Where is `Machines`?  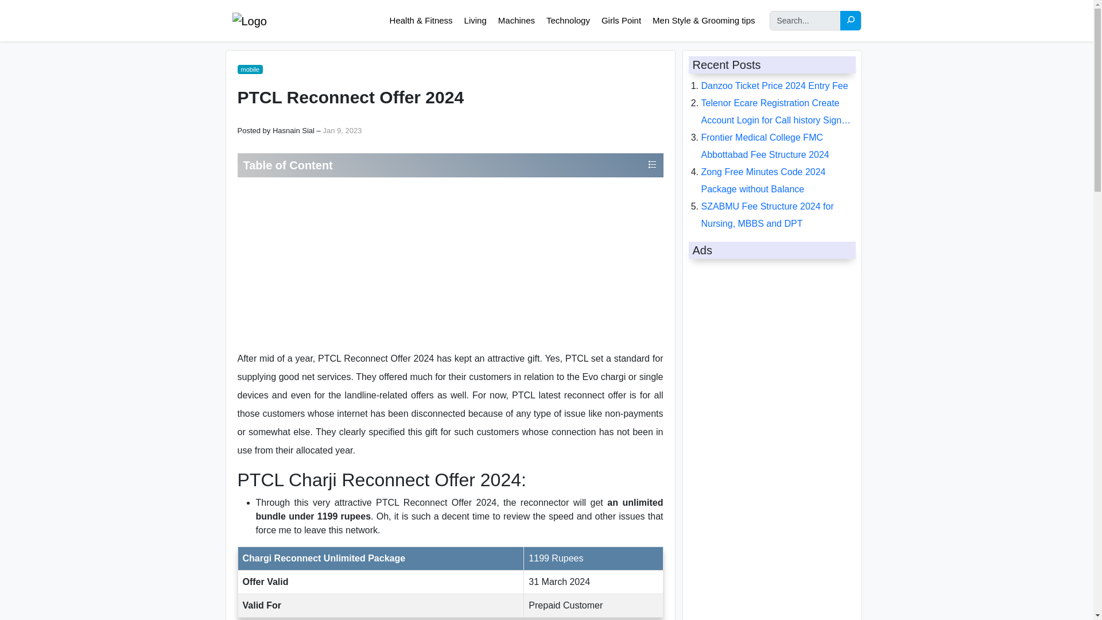
Machines is located at coordinates (516, 20).